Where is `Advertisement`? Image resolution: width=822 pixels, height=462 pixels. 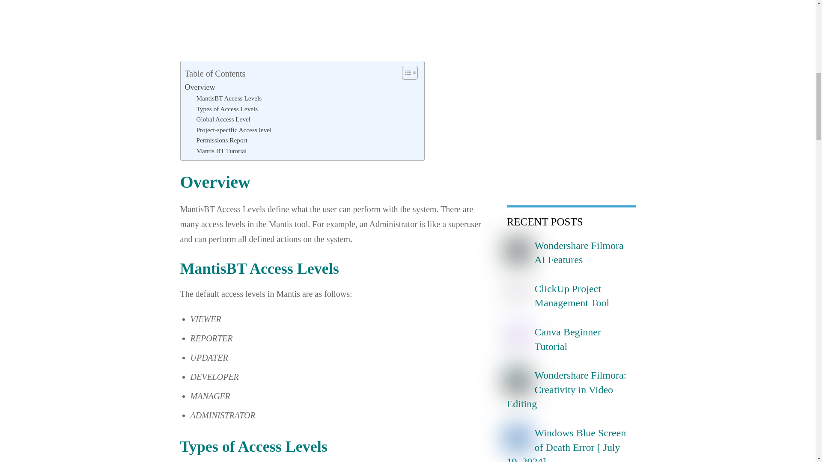
Advertisement is located at coordinates (334, 20).